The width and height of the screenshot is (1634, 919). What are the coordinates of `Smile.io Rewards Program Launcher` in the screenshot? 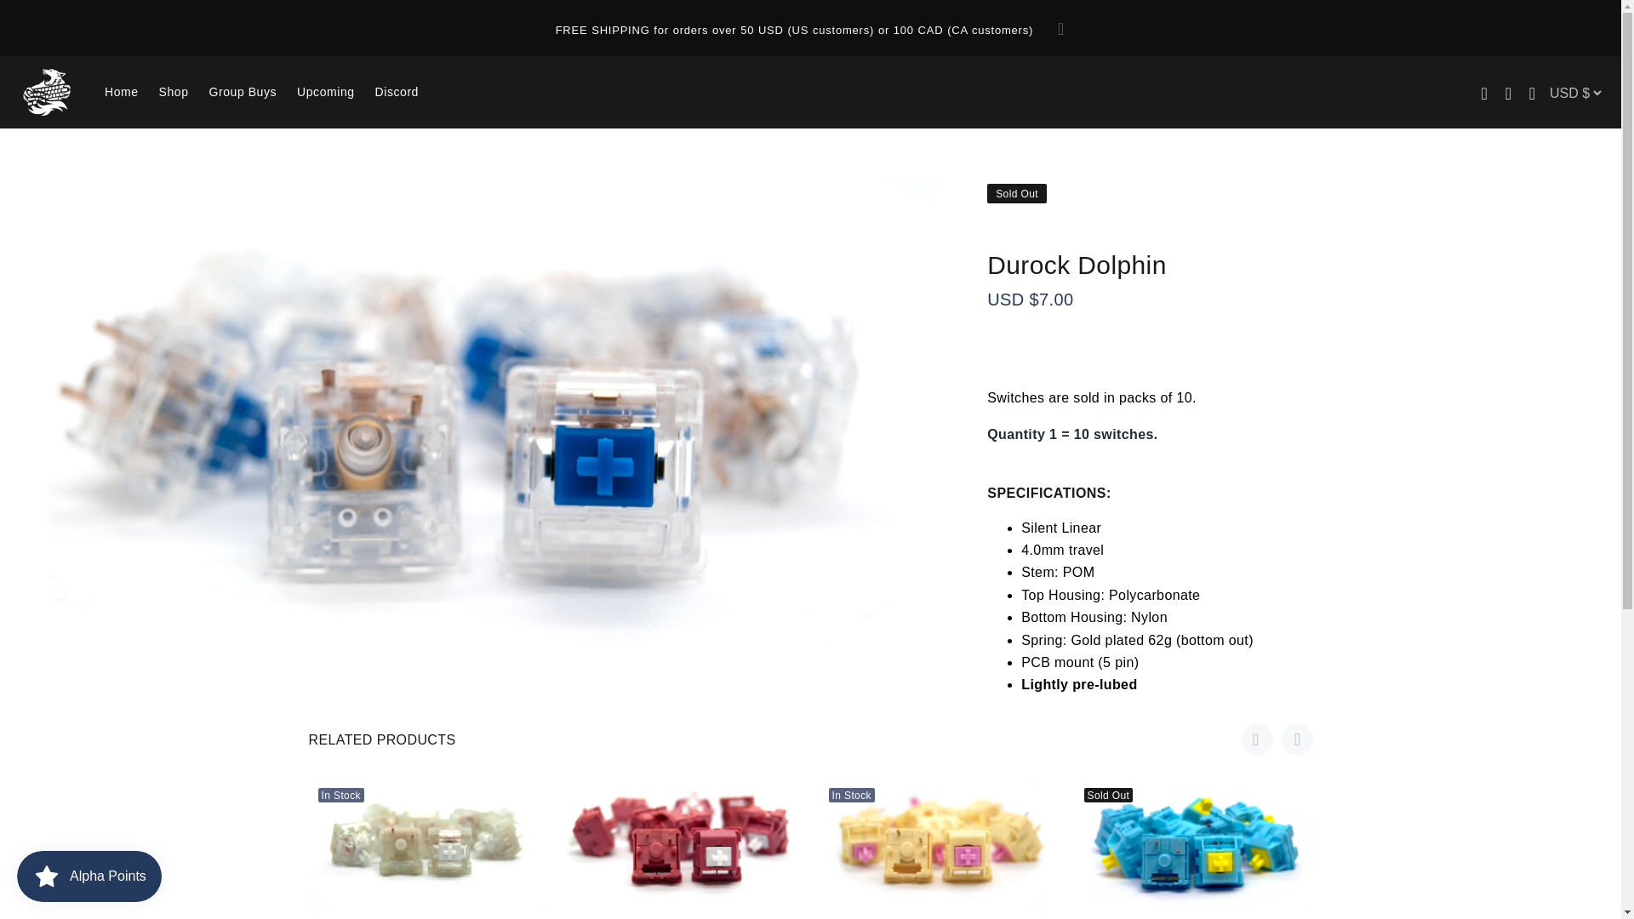 It's located at (89, 876).